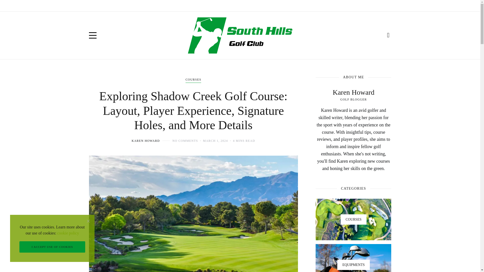  I want to click on Instagram, so click(367, 6).